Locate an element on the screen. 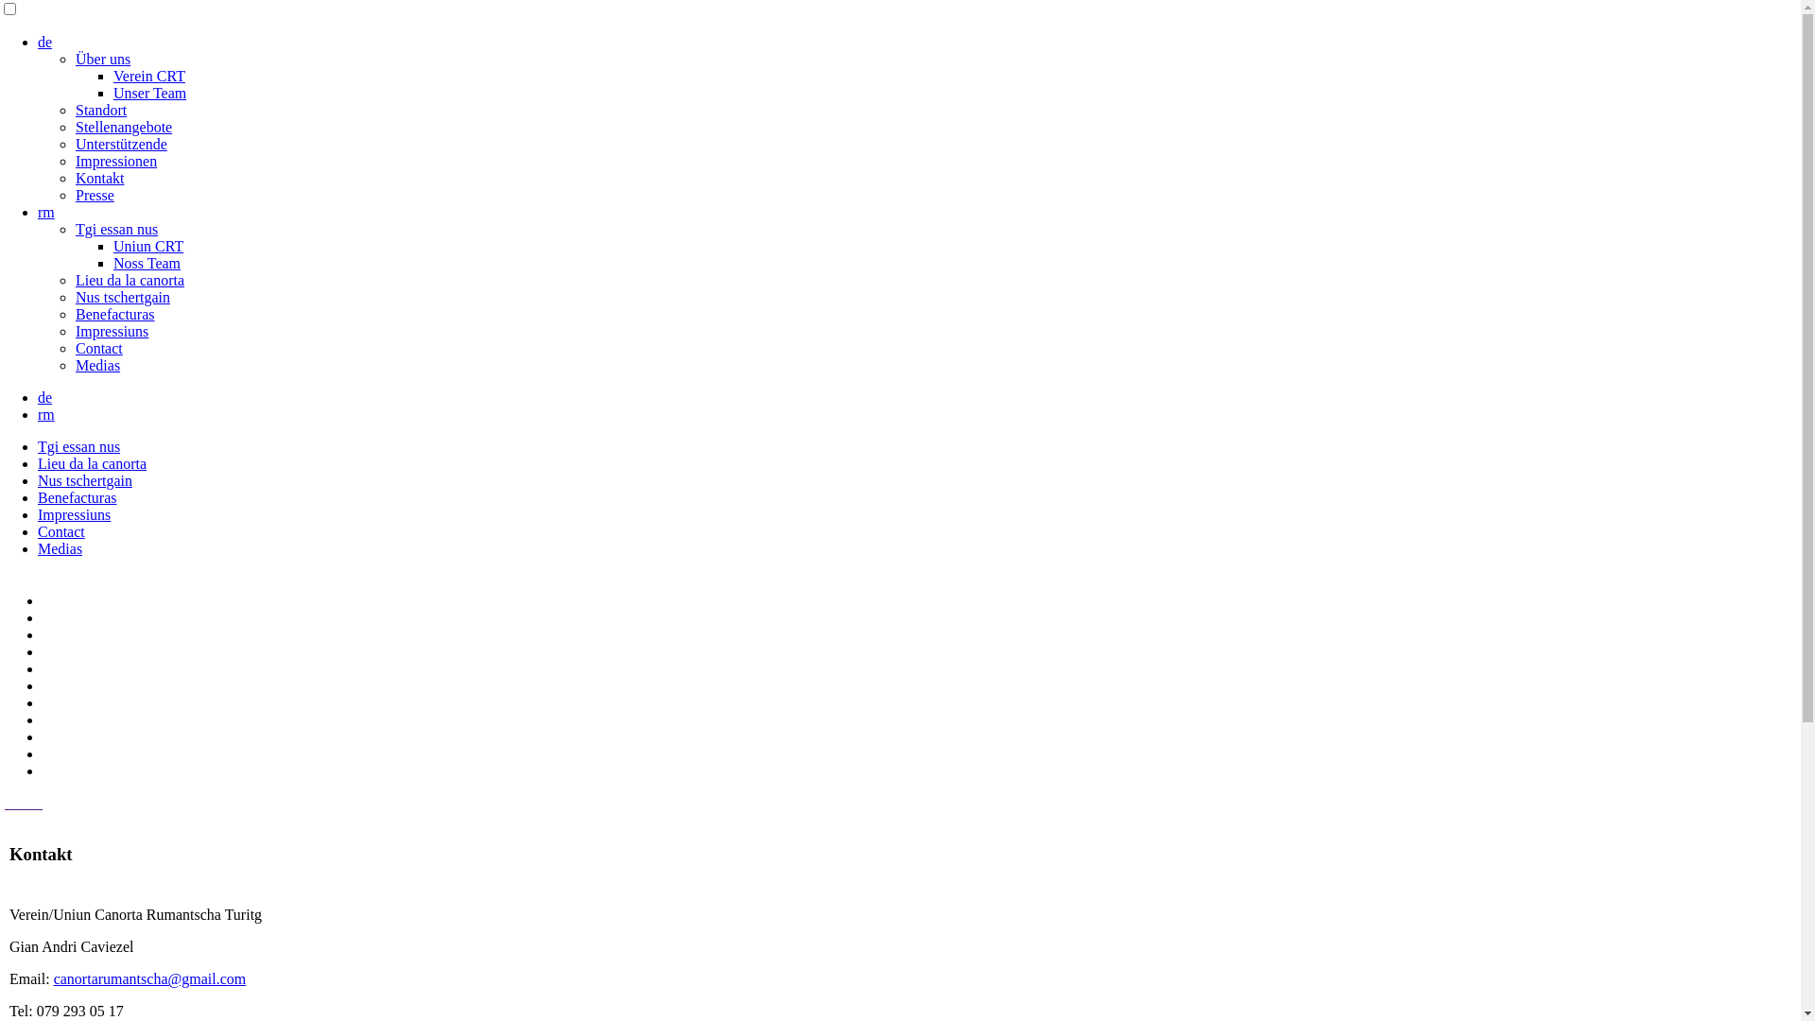 The height and width of the screenshot is (1021, 1815). Nus tschertgain is located at coordinates (85, 480).